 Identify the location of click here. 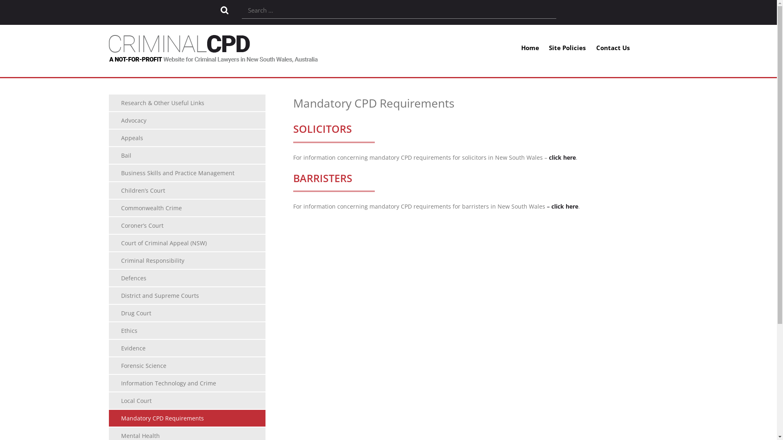
(562, 157).